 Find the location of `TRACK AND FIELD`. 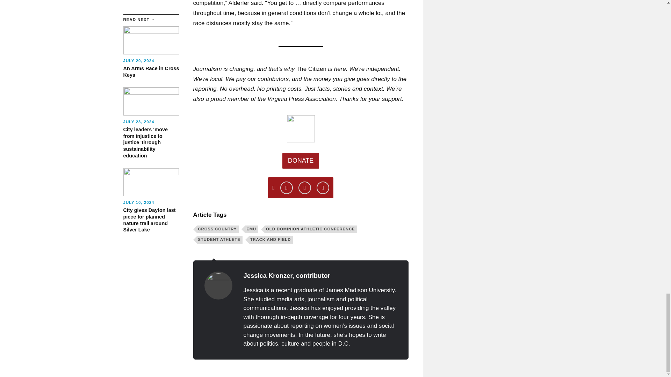

TRACK AND FIELD is located at coordinates (271, 239).